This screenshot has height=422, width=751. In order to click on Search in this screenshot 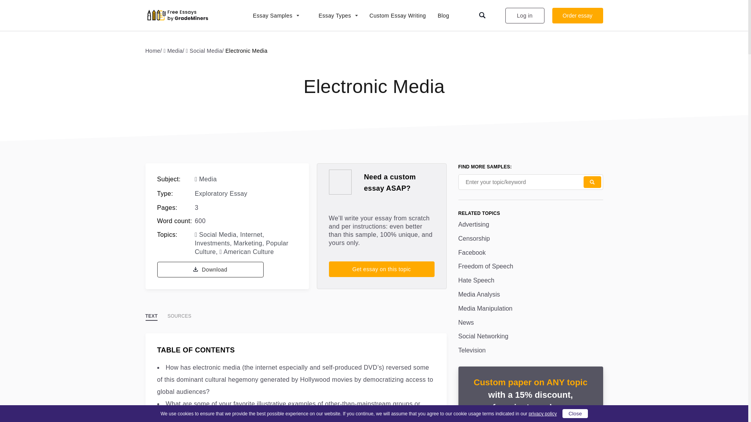, I will do `click(592, 182)`.